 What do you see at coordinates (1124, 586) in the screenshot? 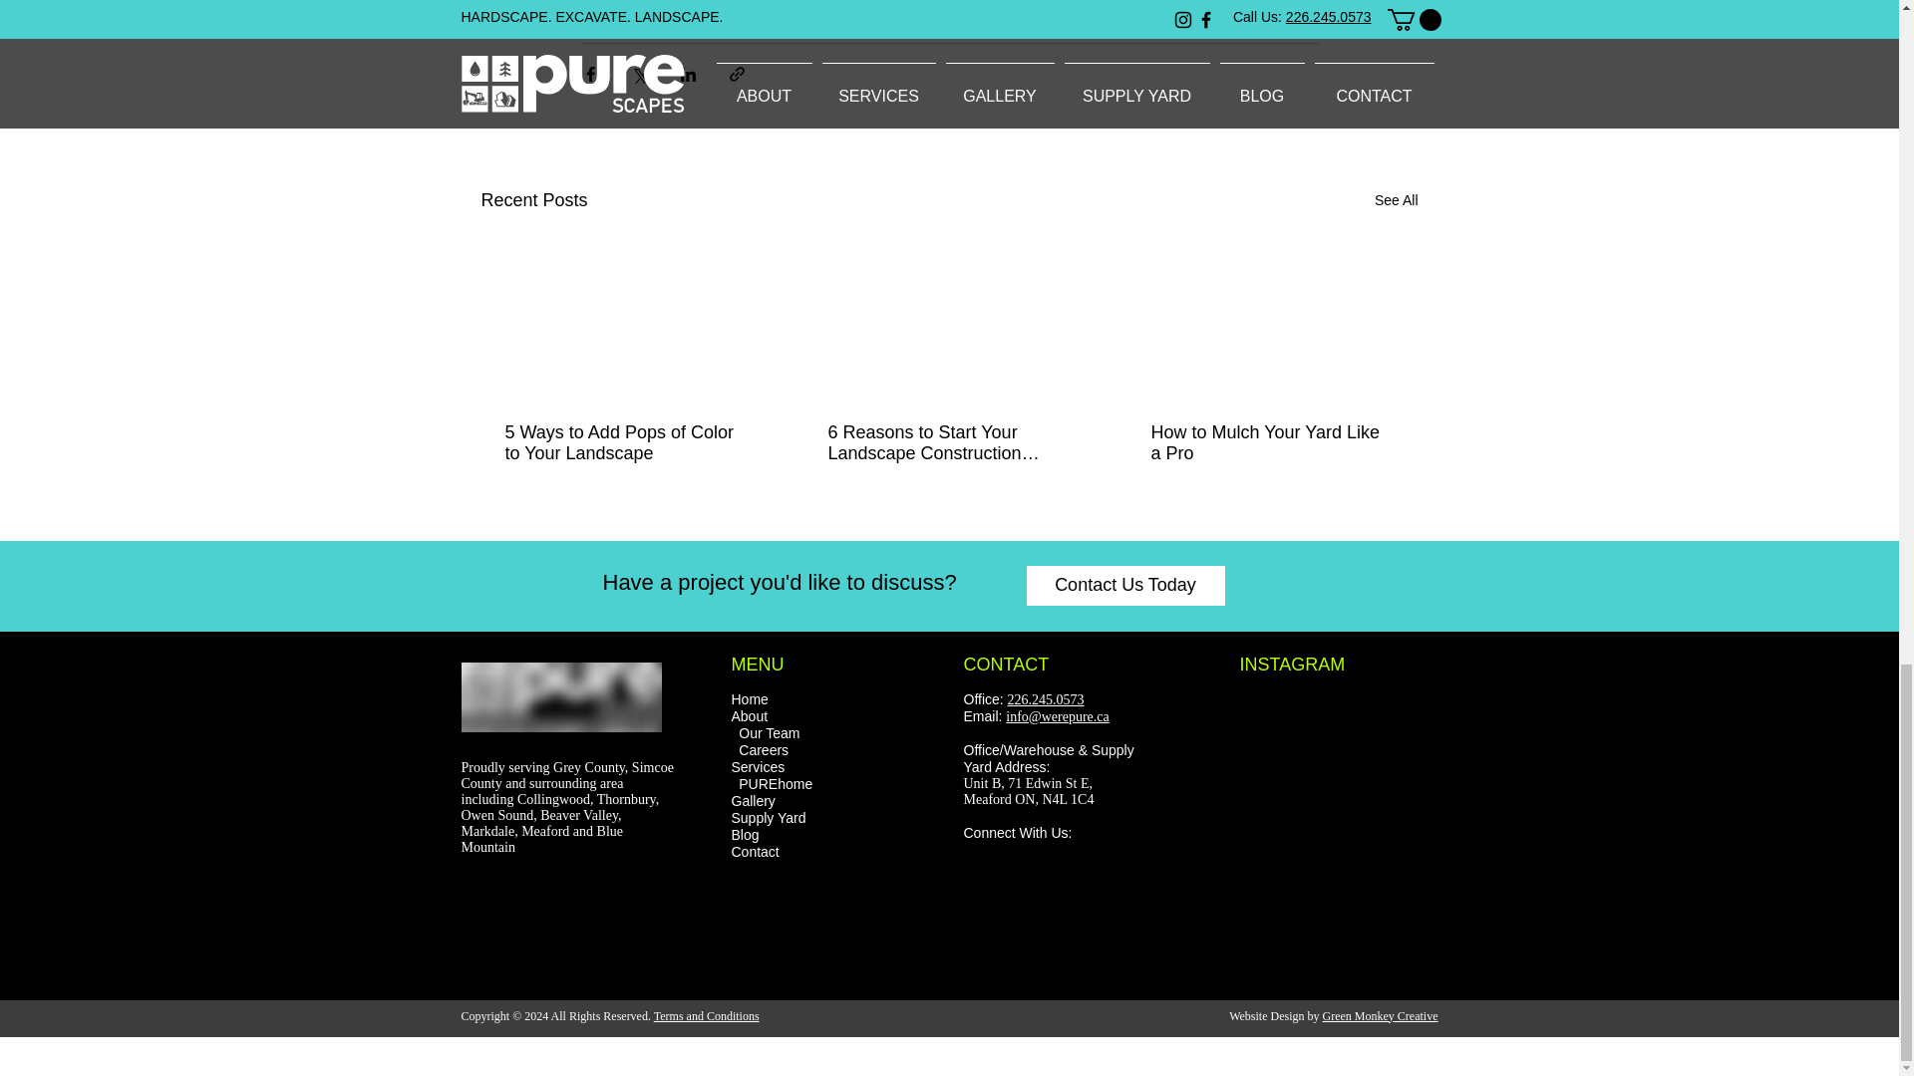
I see `Contact Us Today` at bounding box center [1124, 586].